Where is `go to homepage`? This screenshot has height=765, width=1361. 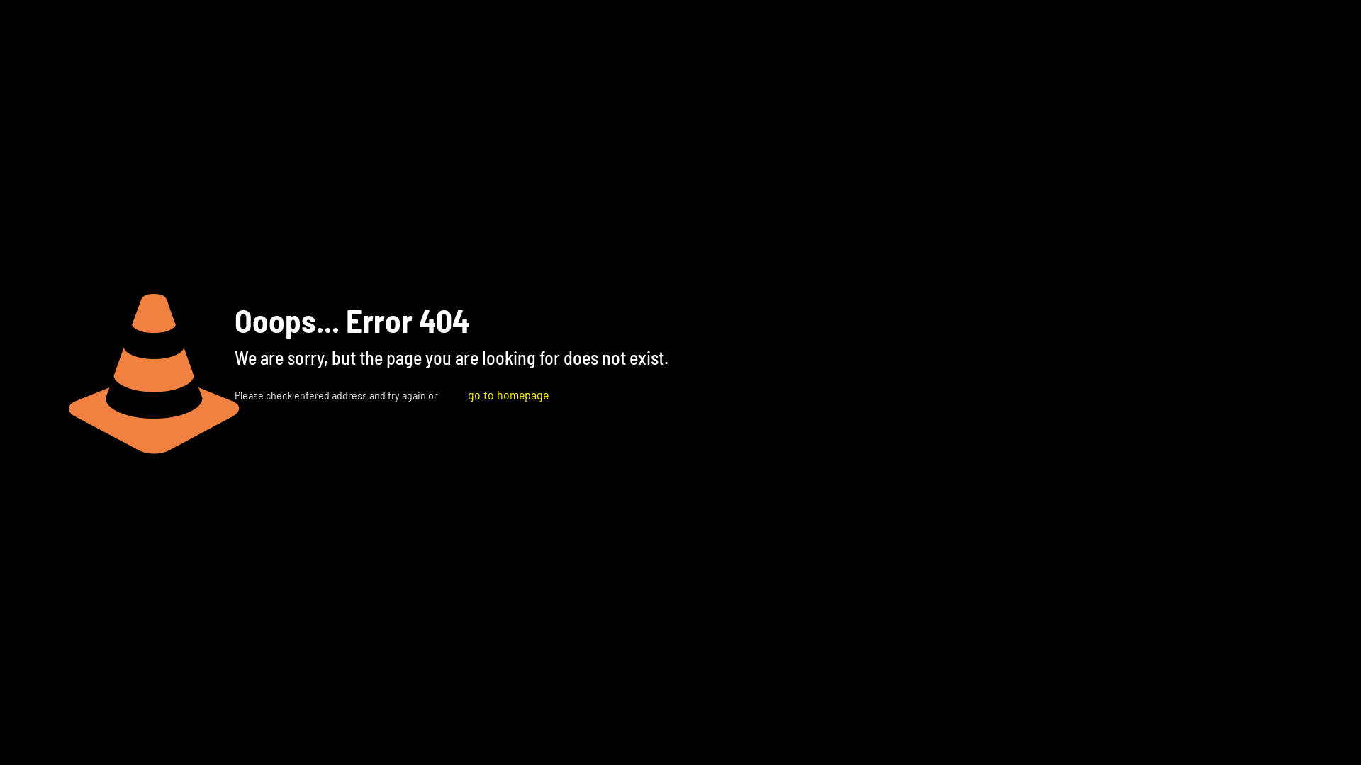 go to homepage is located at coordinates (508, 395).